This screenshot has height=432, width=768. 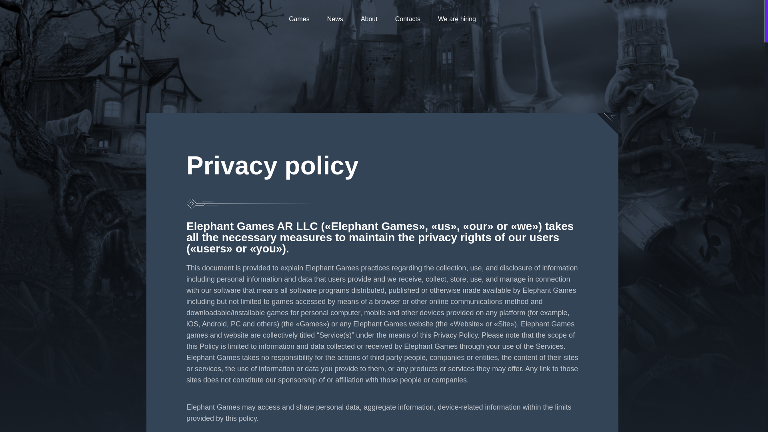 What do you see at coordinates (335, 19) in the screenshot?
I see `News` at bounding box center [335, 19].